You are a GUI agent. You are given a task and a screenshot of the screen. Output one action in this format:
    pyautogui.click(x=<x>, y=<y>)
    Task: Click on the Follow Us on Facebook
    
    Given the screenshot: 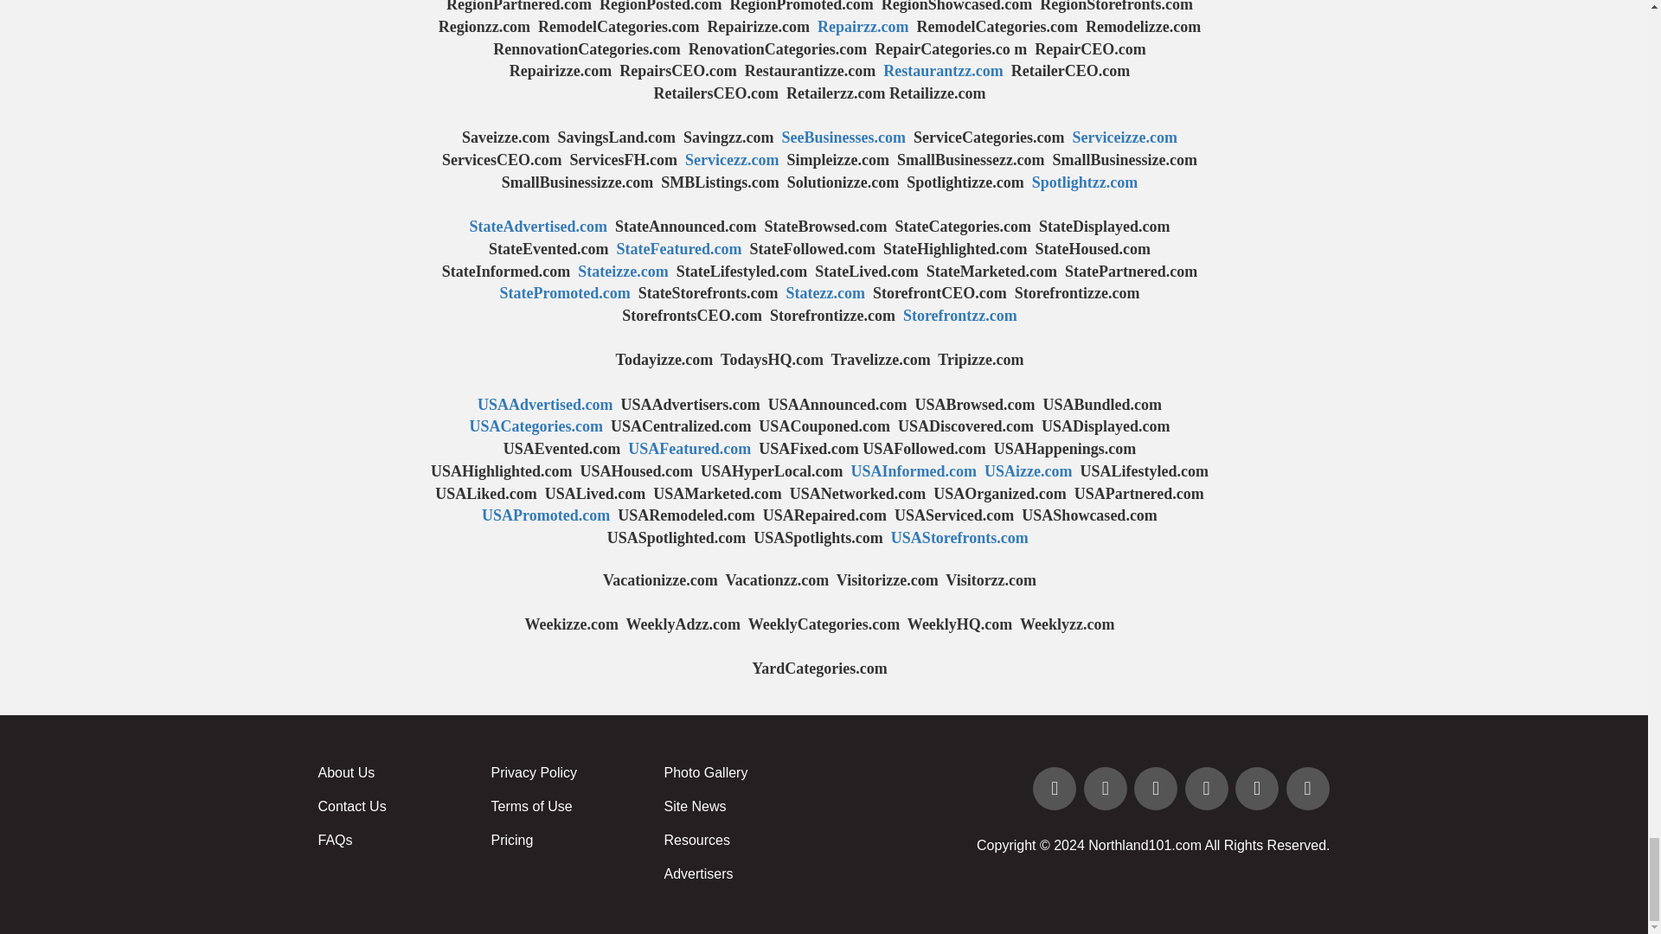 What is the action you would take?
    pyautogui.click(x=1055, y=790)
    